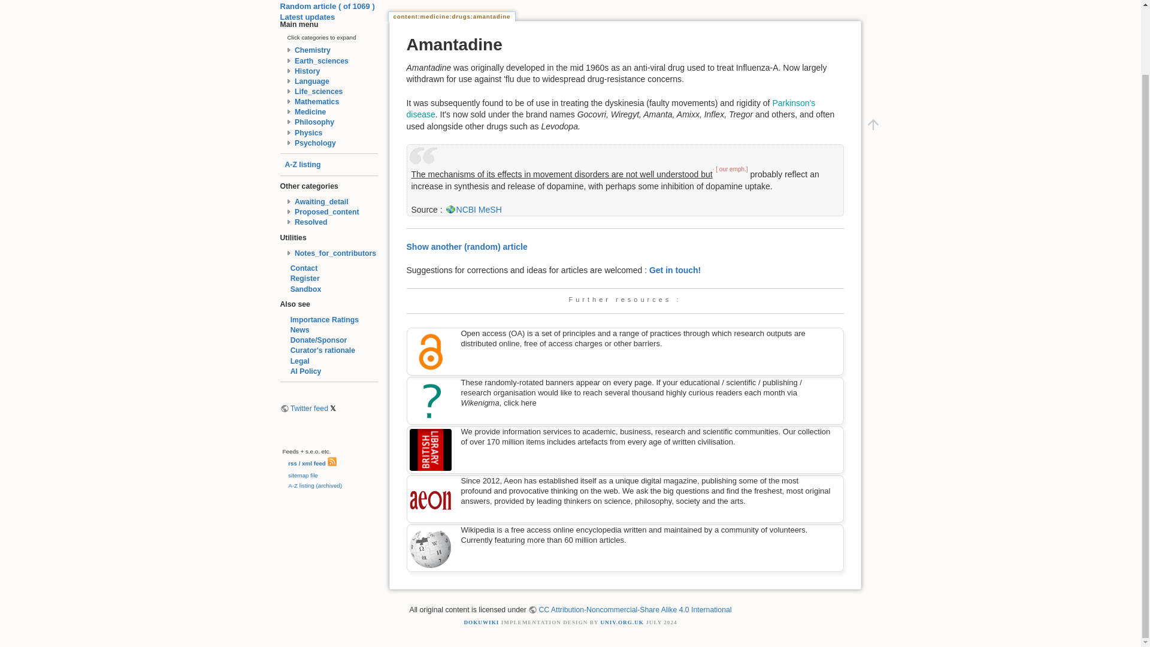  I want to click on Psychology, so click(315, 143).